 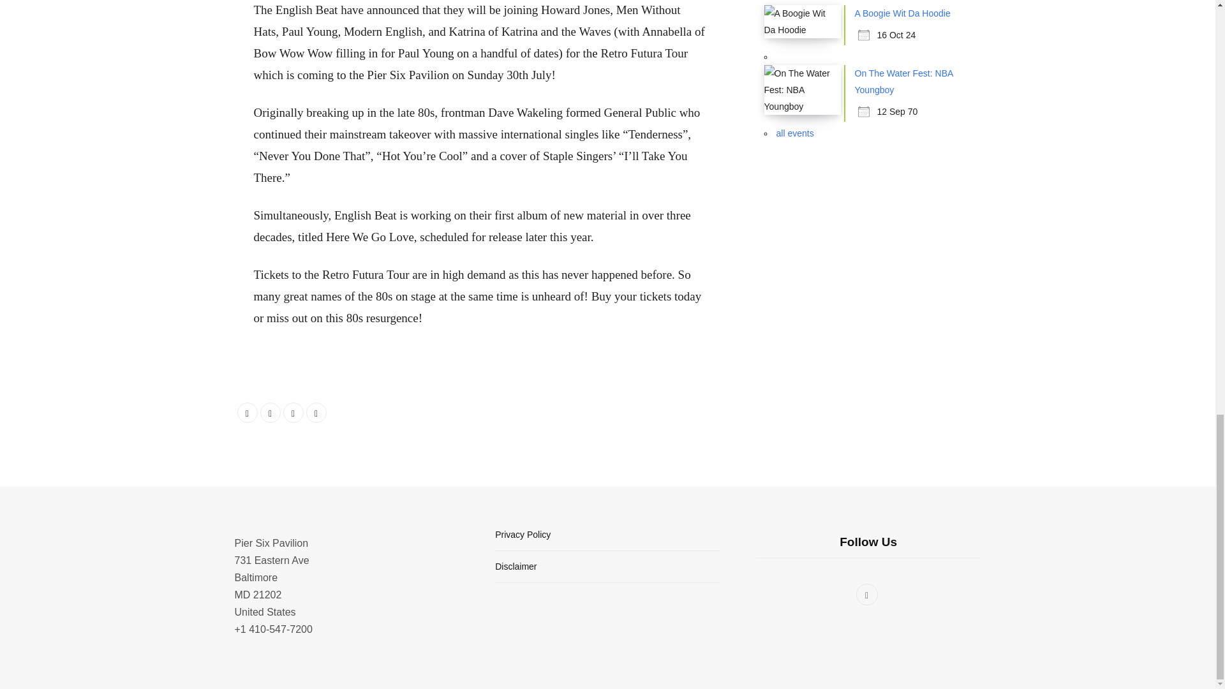 What do you see at coordinates (316, 412) in the screenshot?
I see `Pinterest` at bounding box center [316, 412].